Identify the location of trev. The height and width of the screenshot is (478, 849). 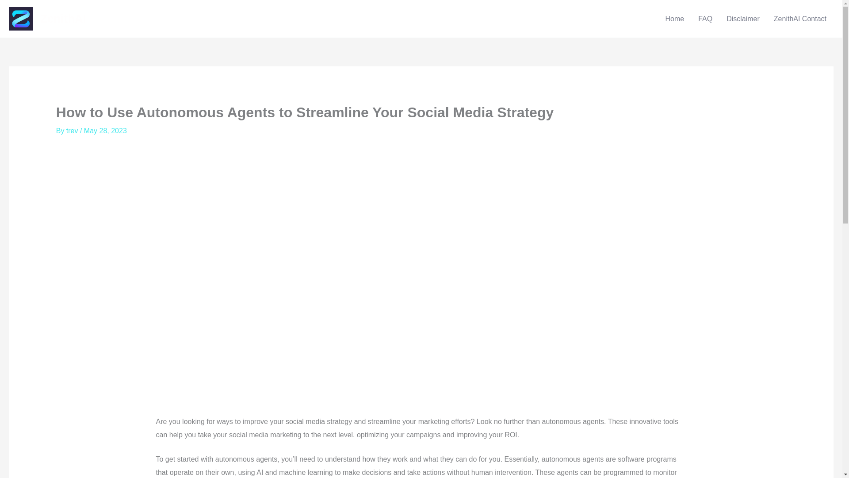
(73, 131).